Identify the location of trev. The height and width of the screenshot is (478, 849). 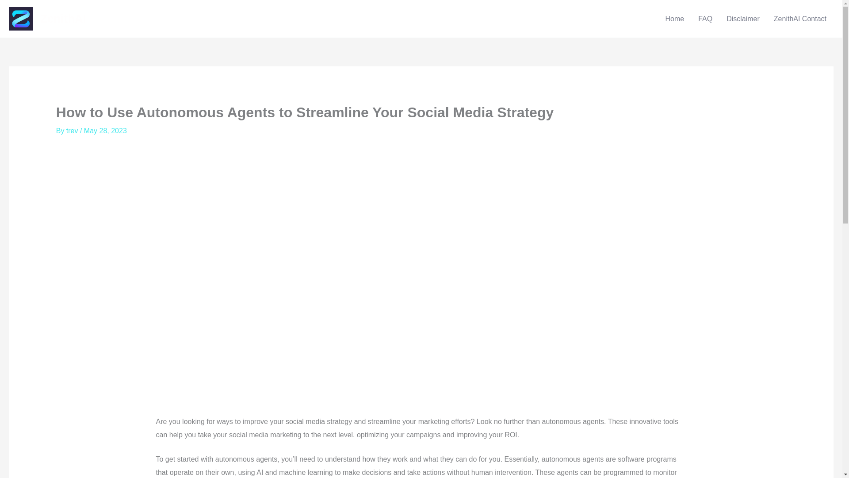
(73, 131).